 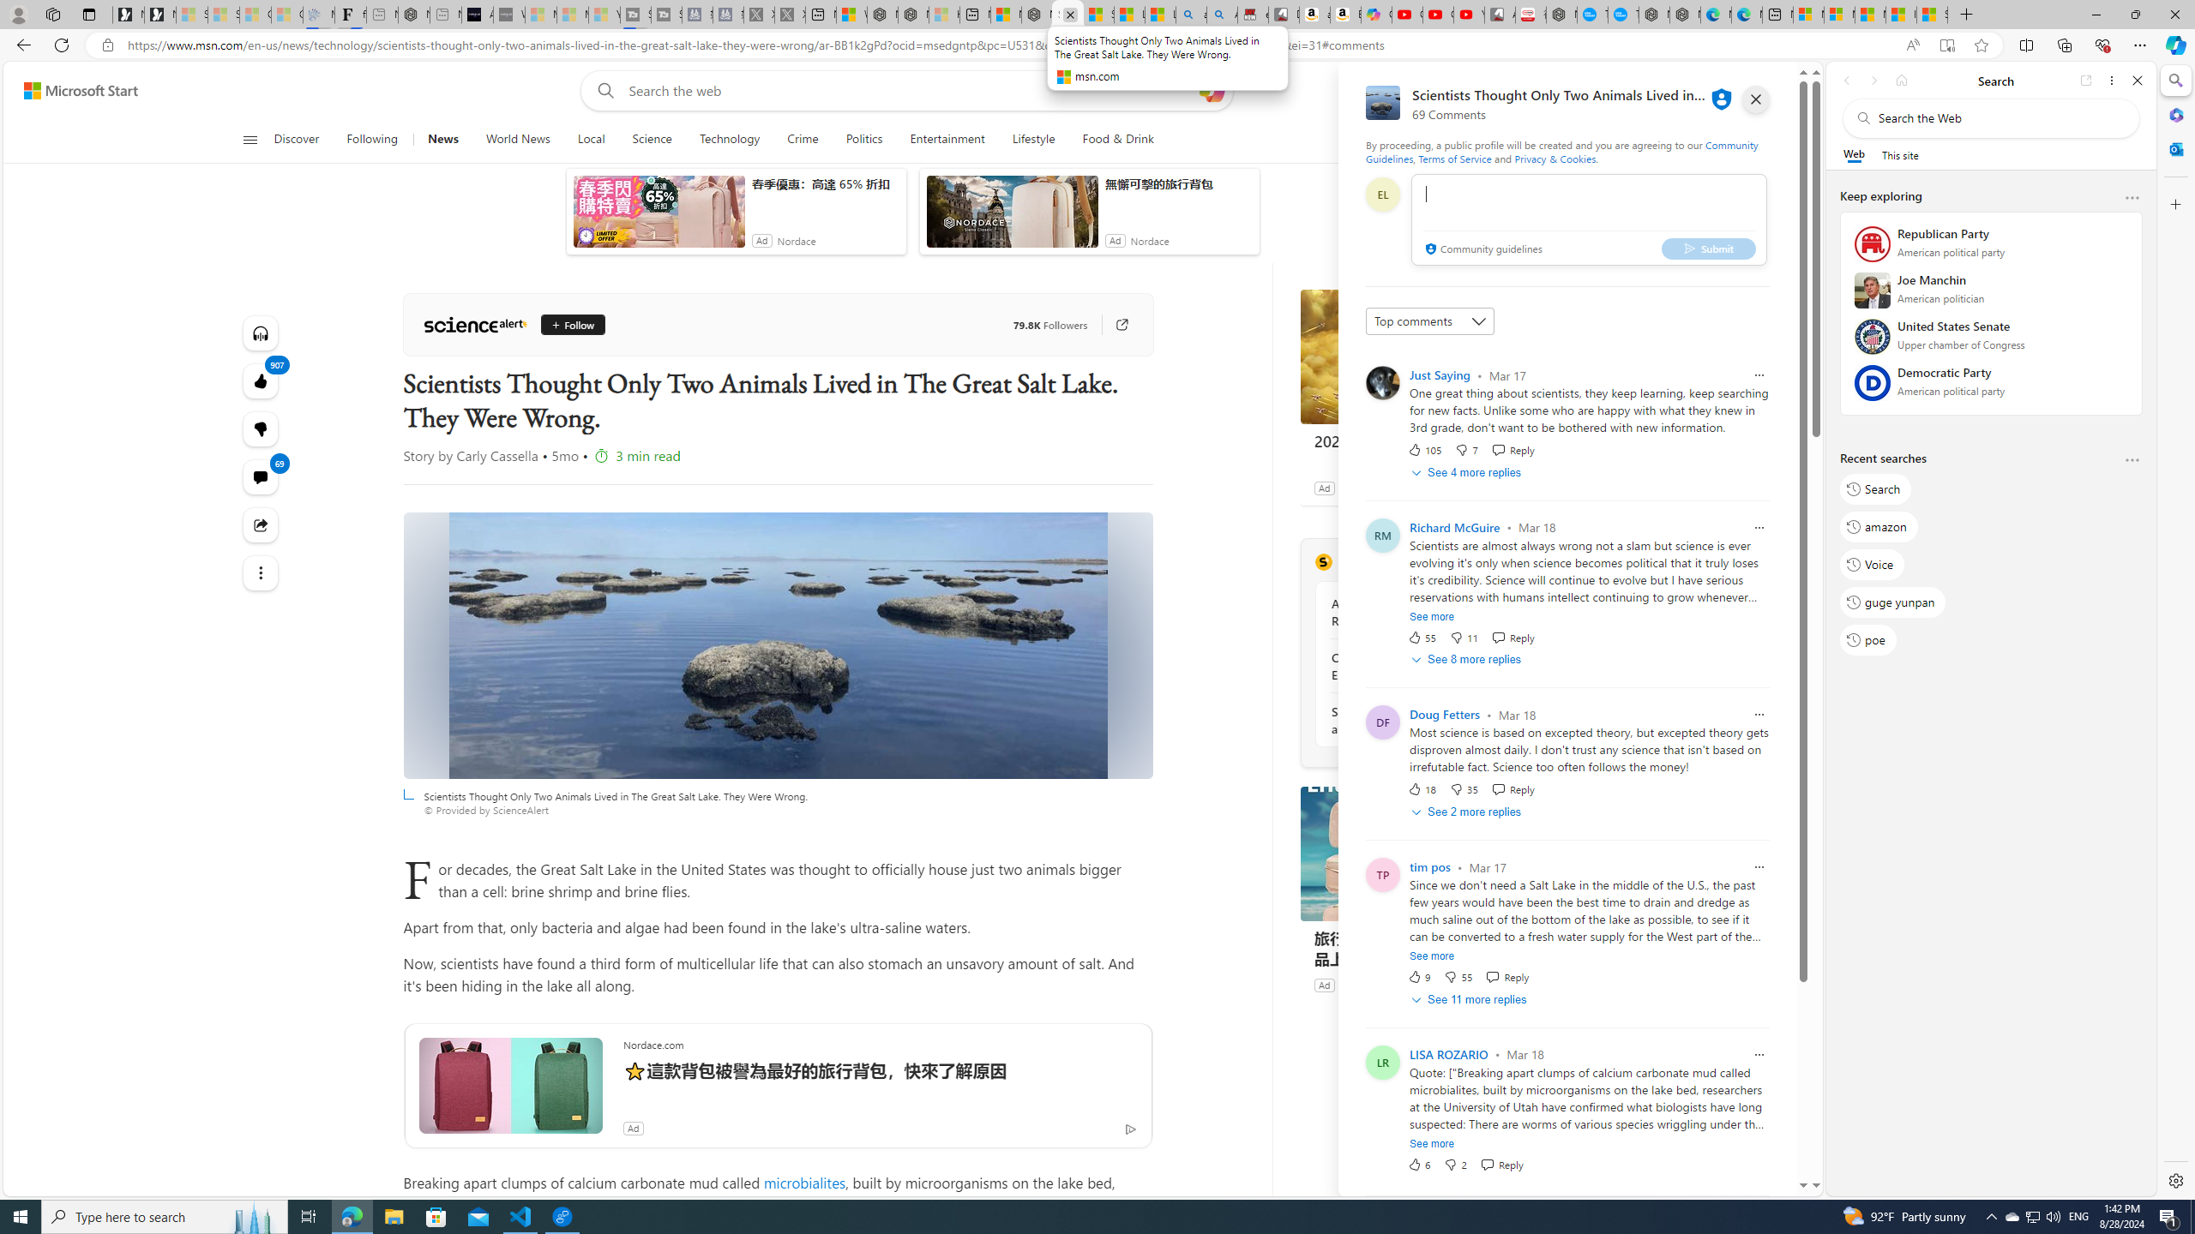 What do you see at coordinates (1992, 295) in the screenshot?
I see `Joe Manchin American politician` at bounding box center [1992, 295].